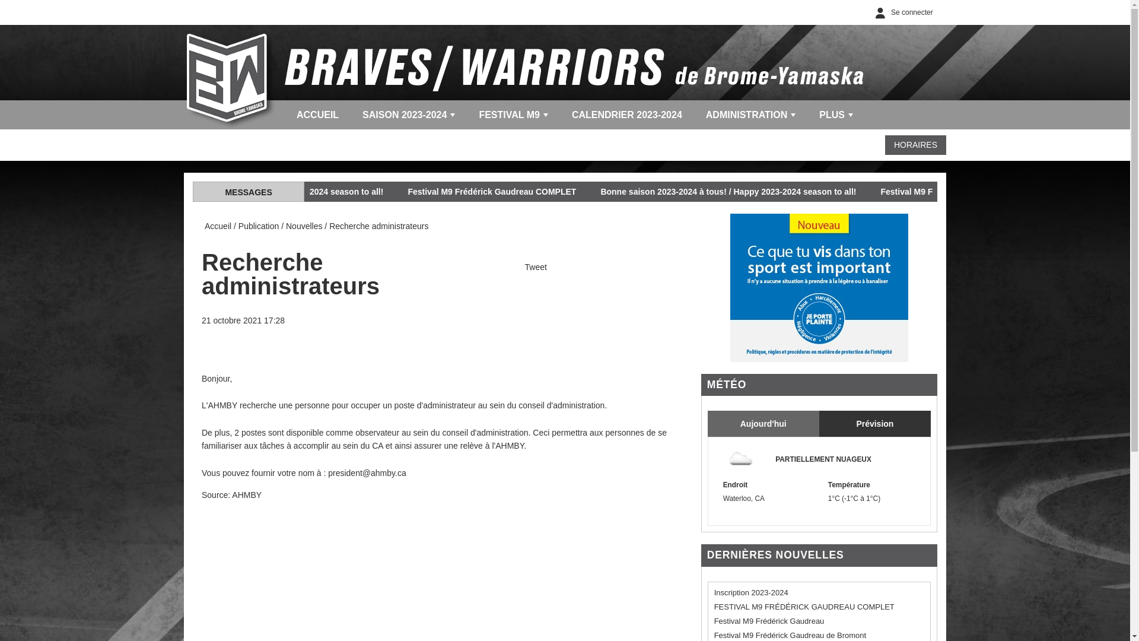 The width and height of the screenshot is (1139, 641). I want to click on SAISON 2023-2024, so click(409, 115).